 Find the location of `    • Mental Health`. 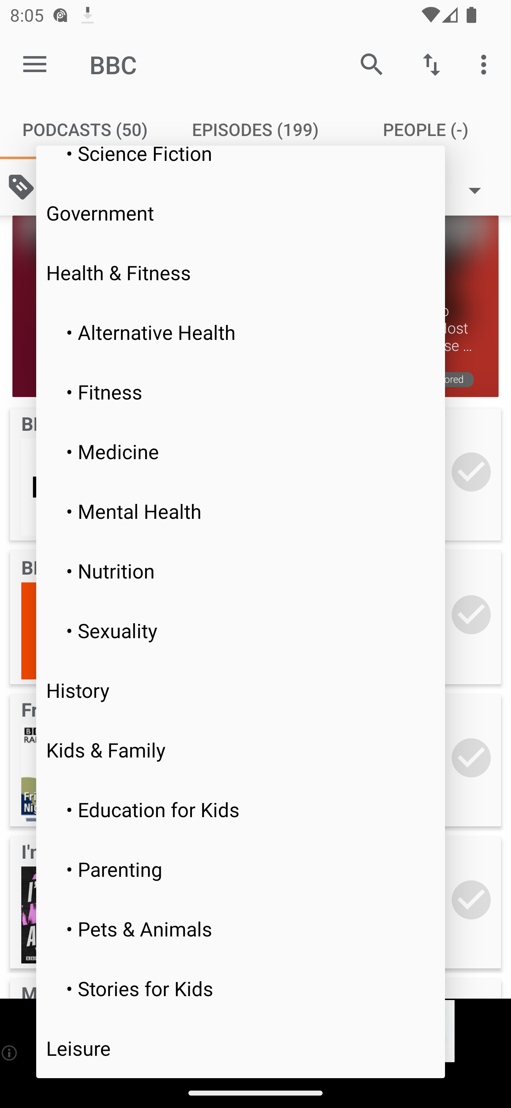

    • Mental Health is located at coordinates (241, 511).